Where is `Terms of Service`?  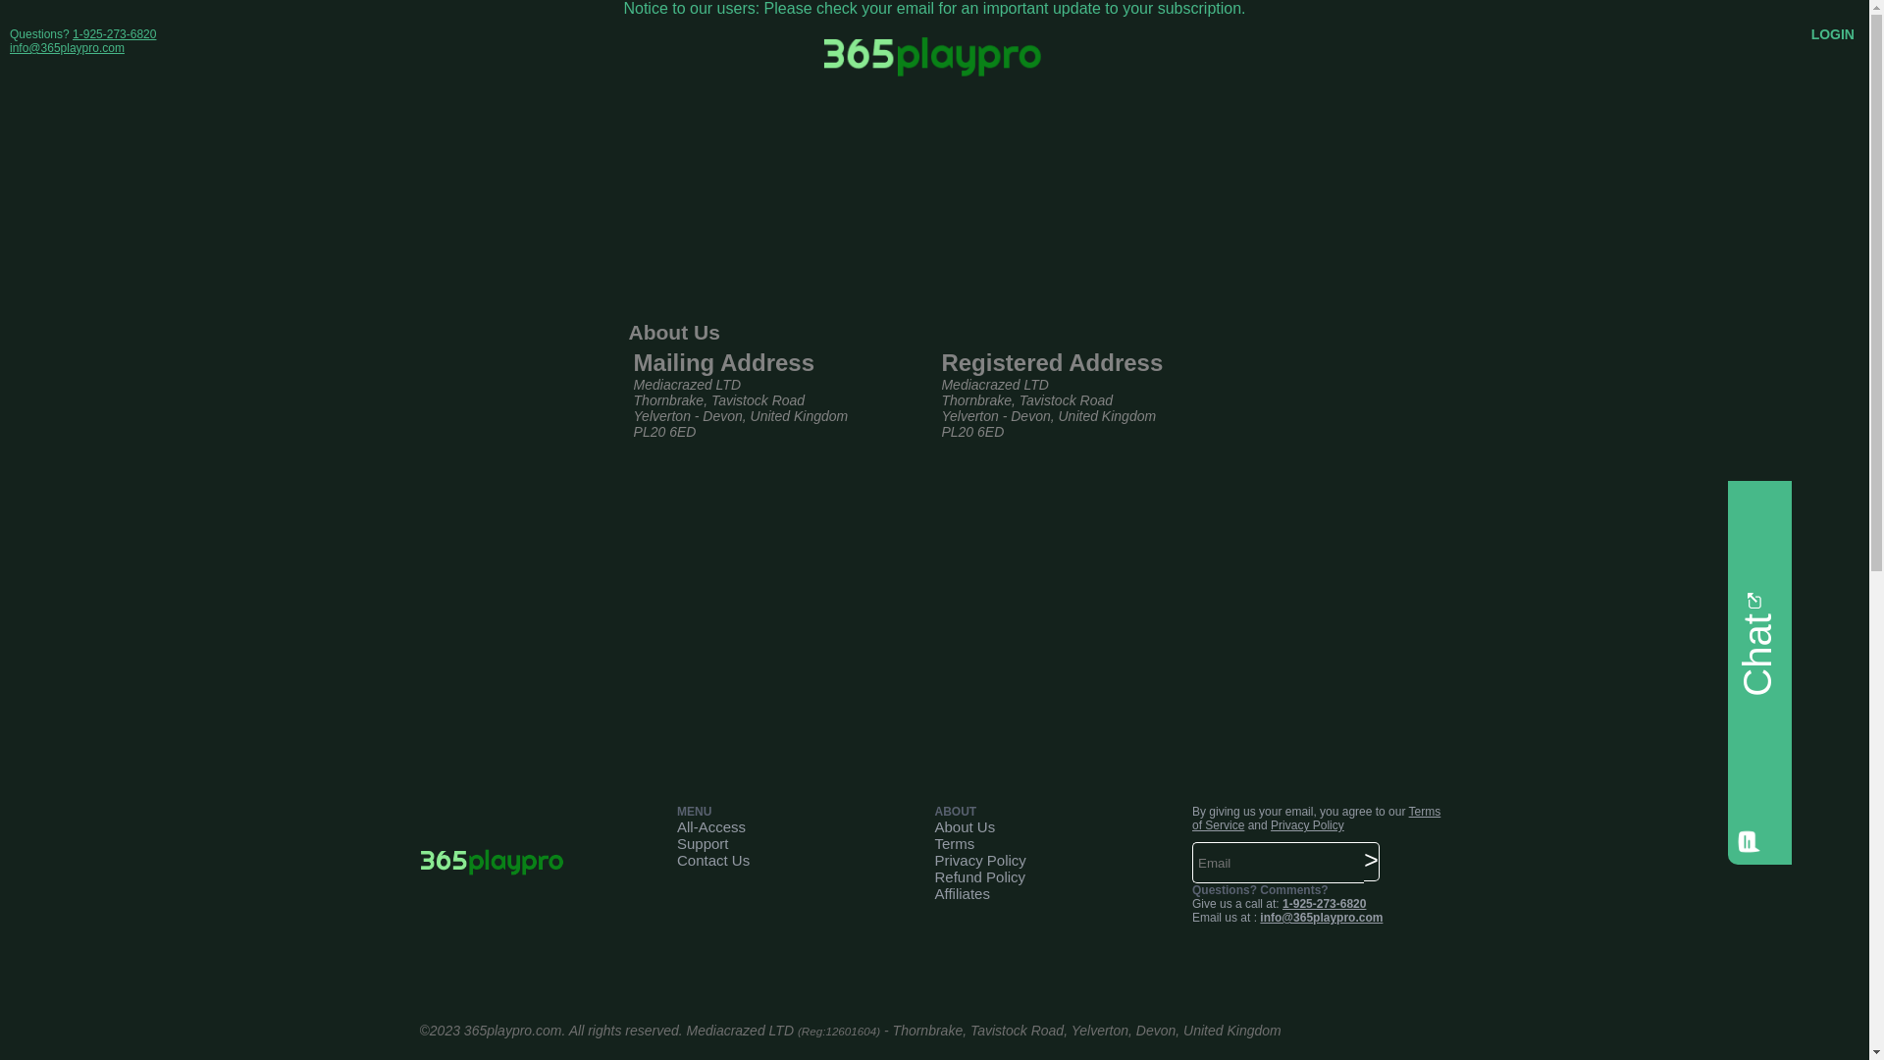
Terms of Service is located at coordinates (1317, 819).